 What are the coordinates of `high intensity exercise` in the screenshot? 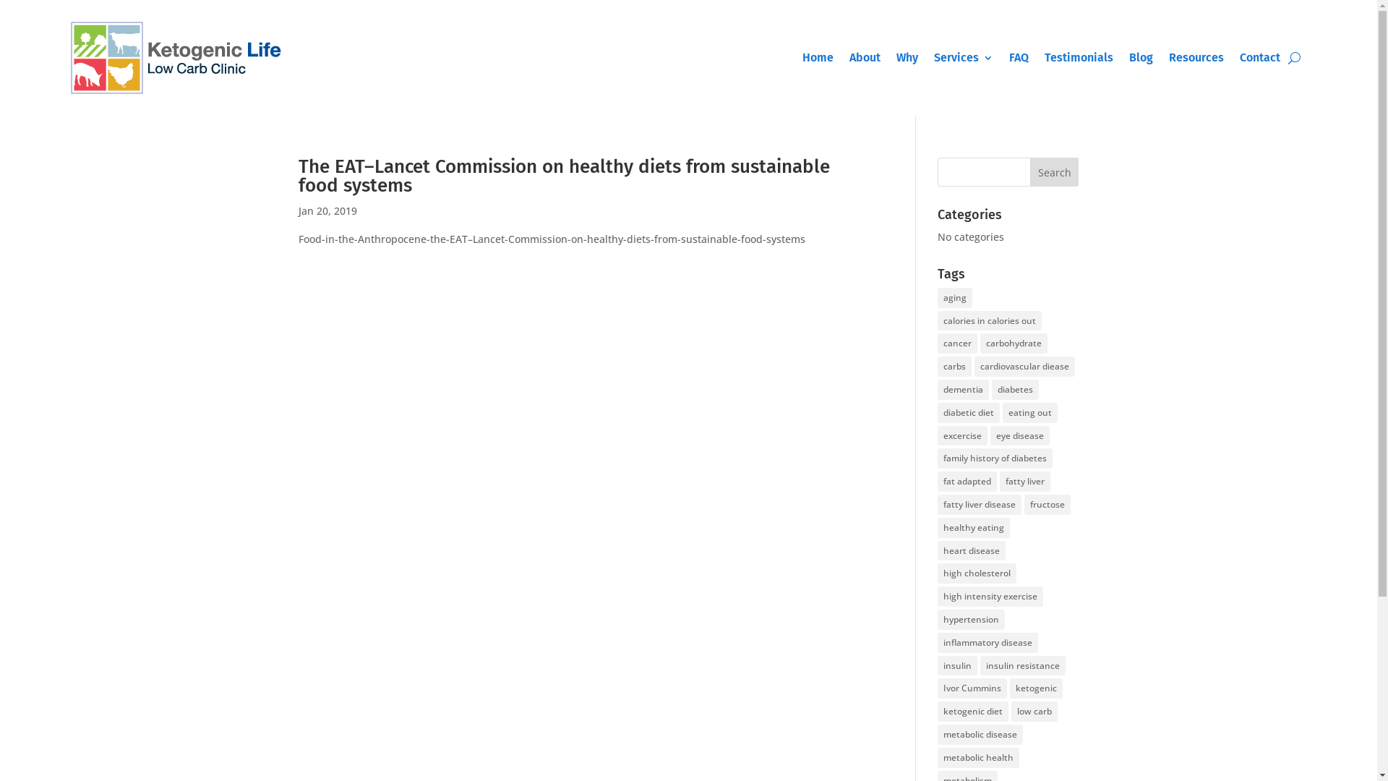 It's located at (990, 597).